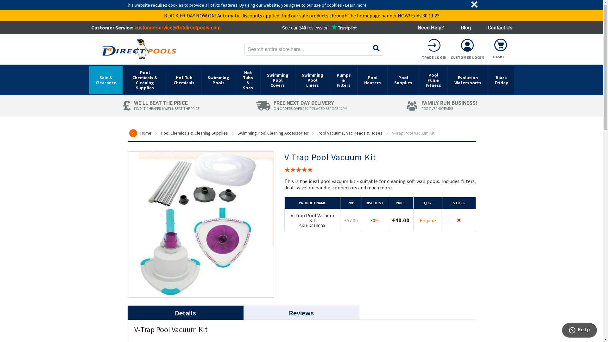 This screenshot has width=608, height=342. I want to click on Search, so click(375, 49).